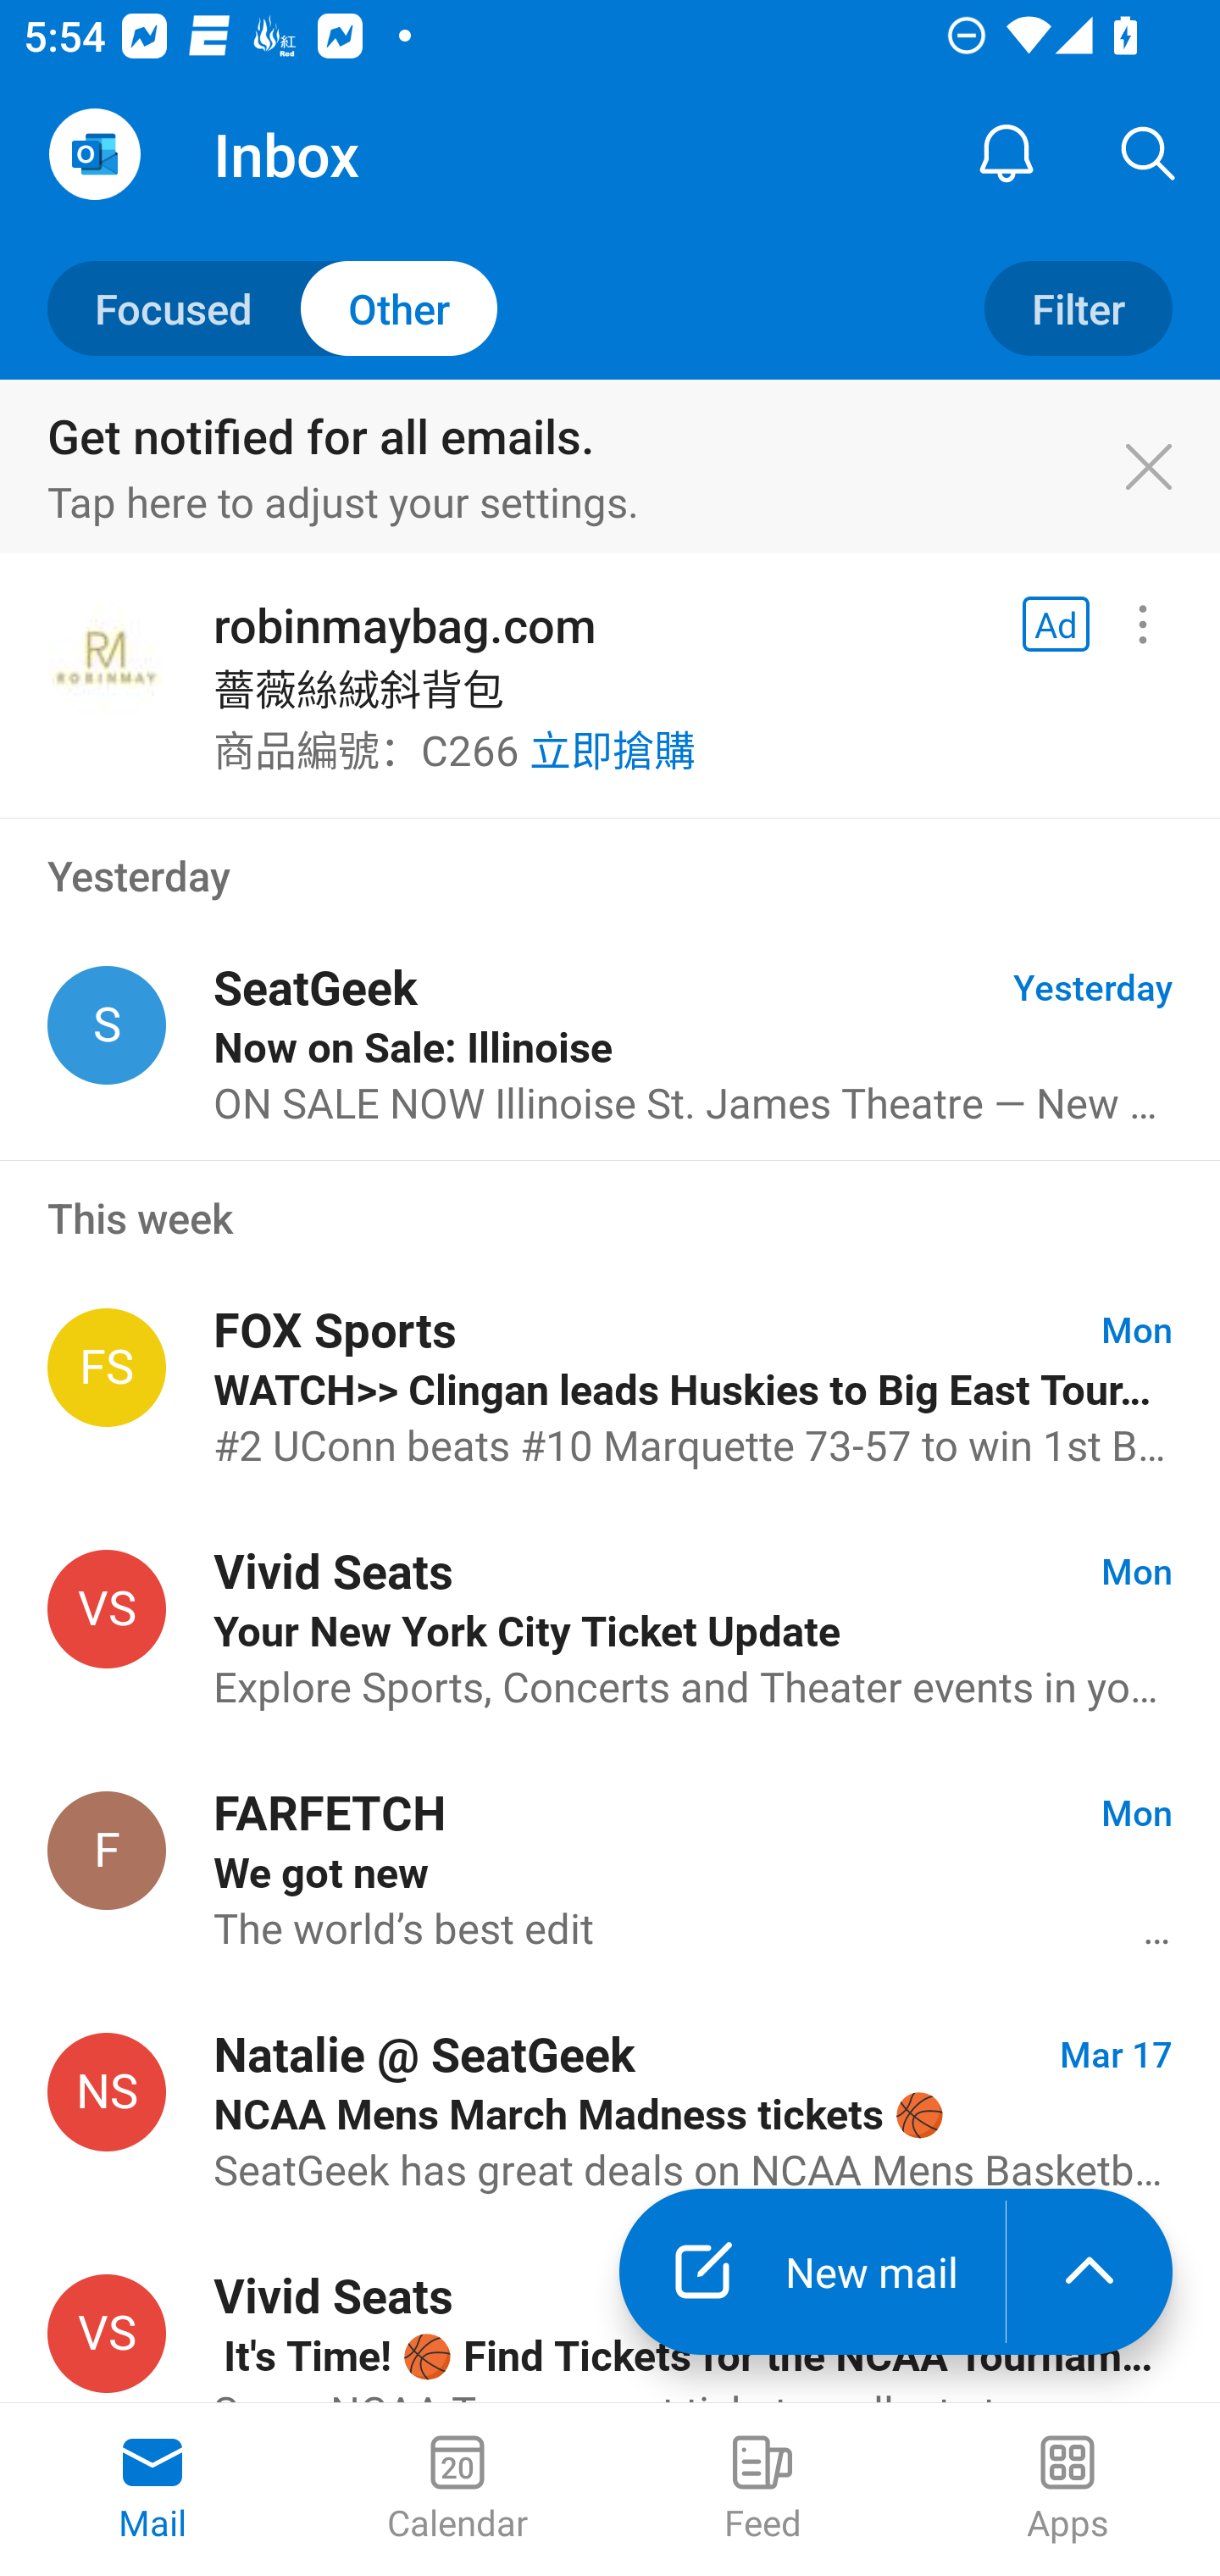 The image size is (1220, 2576). What do you see at coordinates (1090, 2272) in the screenshot?
I see `launch the extended action menu` at bounding box center [1090, 2272].